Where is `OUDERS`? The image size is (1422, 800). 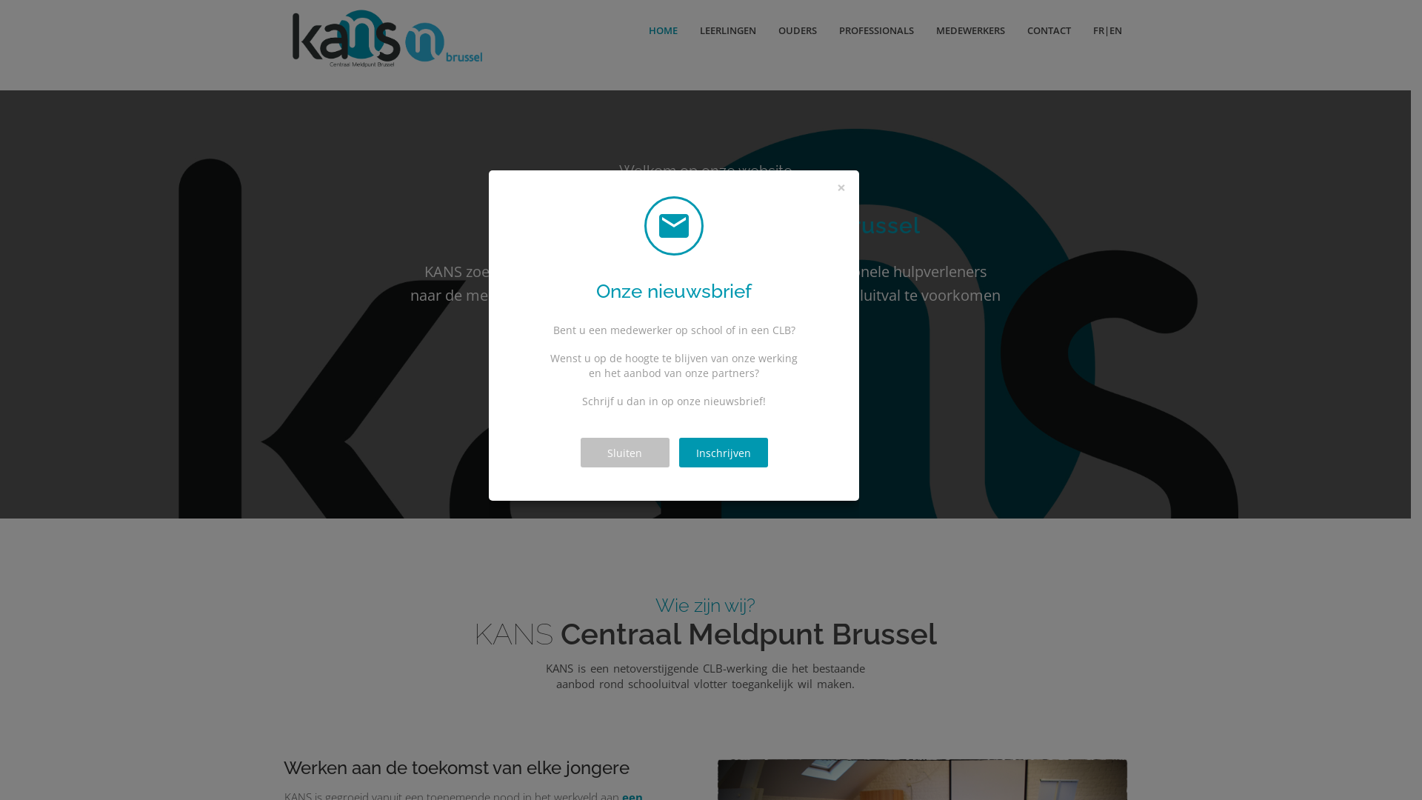 OUDERS is located at coordinates (798, 30).